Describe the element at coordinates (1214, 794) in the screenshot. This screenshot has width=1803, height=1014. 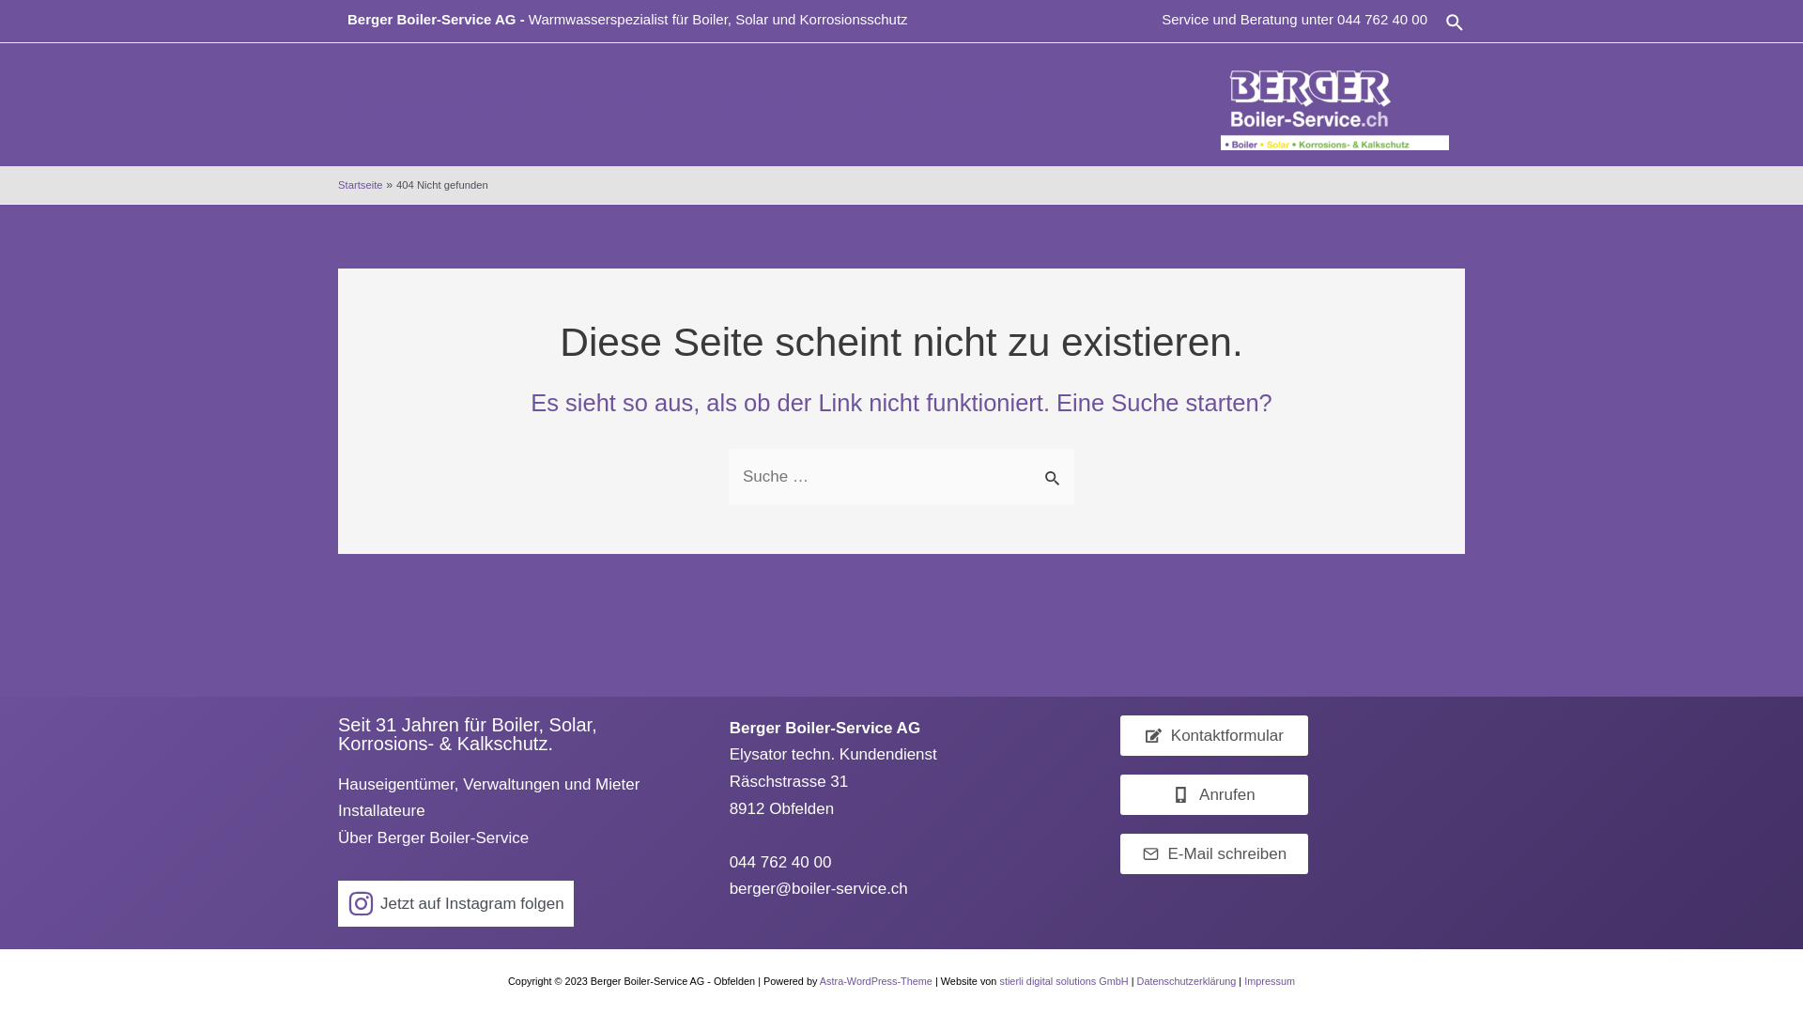
I see `Anrufen` at that location.